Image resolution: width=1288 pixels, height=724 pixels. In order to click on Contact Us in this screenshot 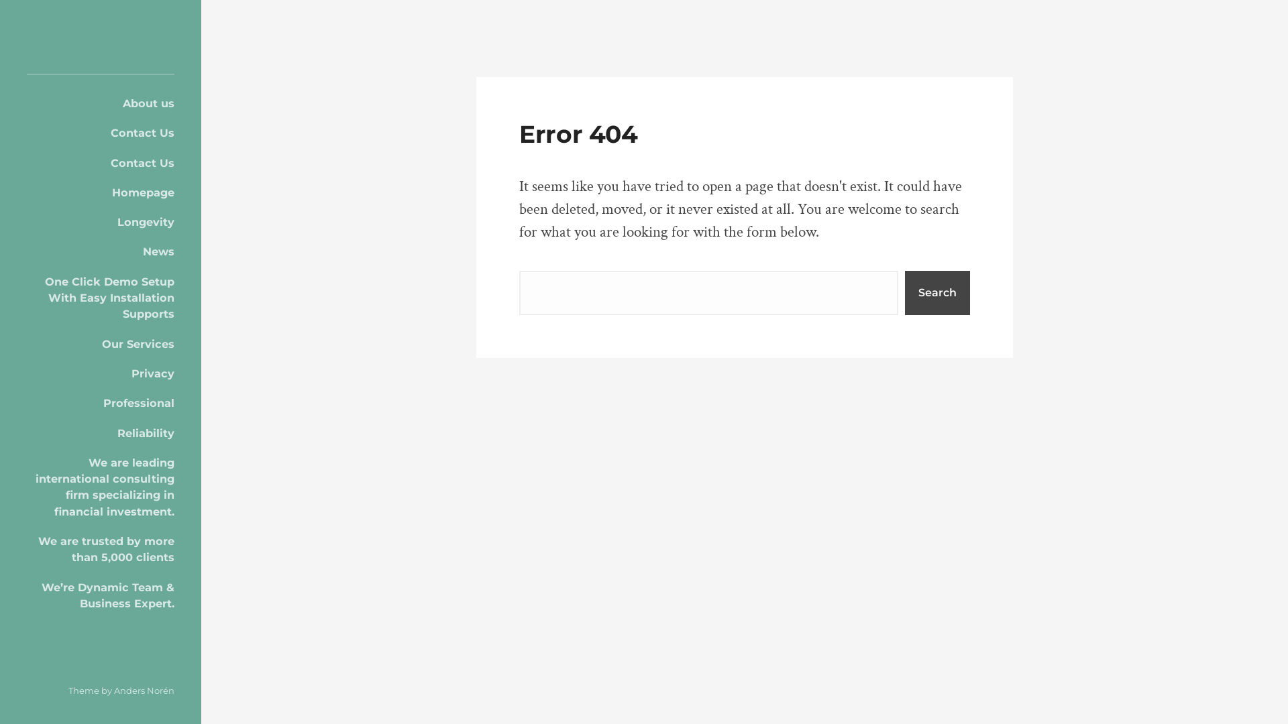, I will do `click(101, 133)`.